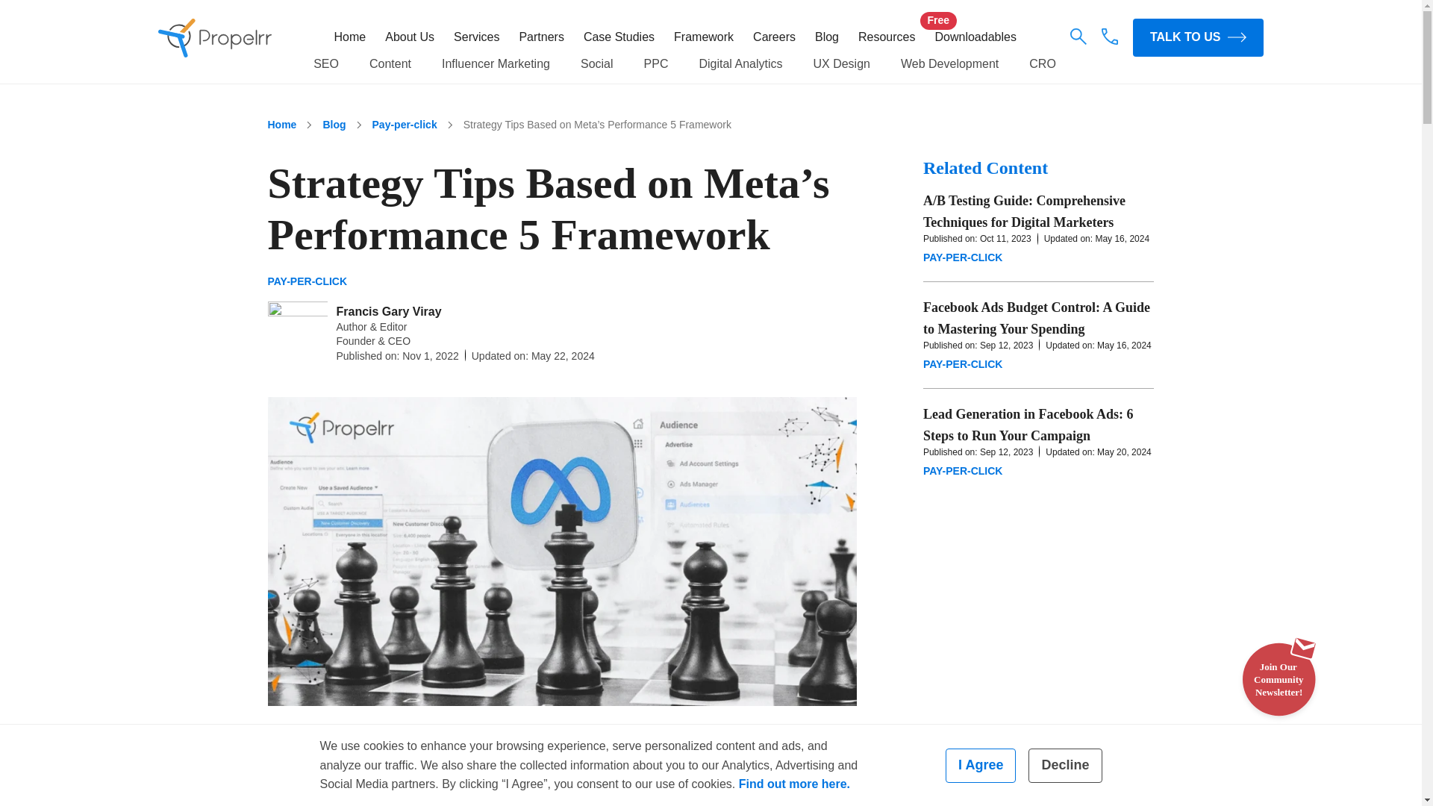 This screenshot has width=1433, height=806. What do you see at coordinates (596, 64) in the screenshot?
I see `Social` at bounding box center [596, 64].